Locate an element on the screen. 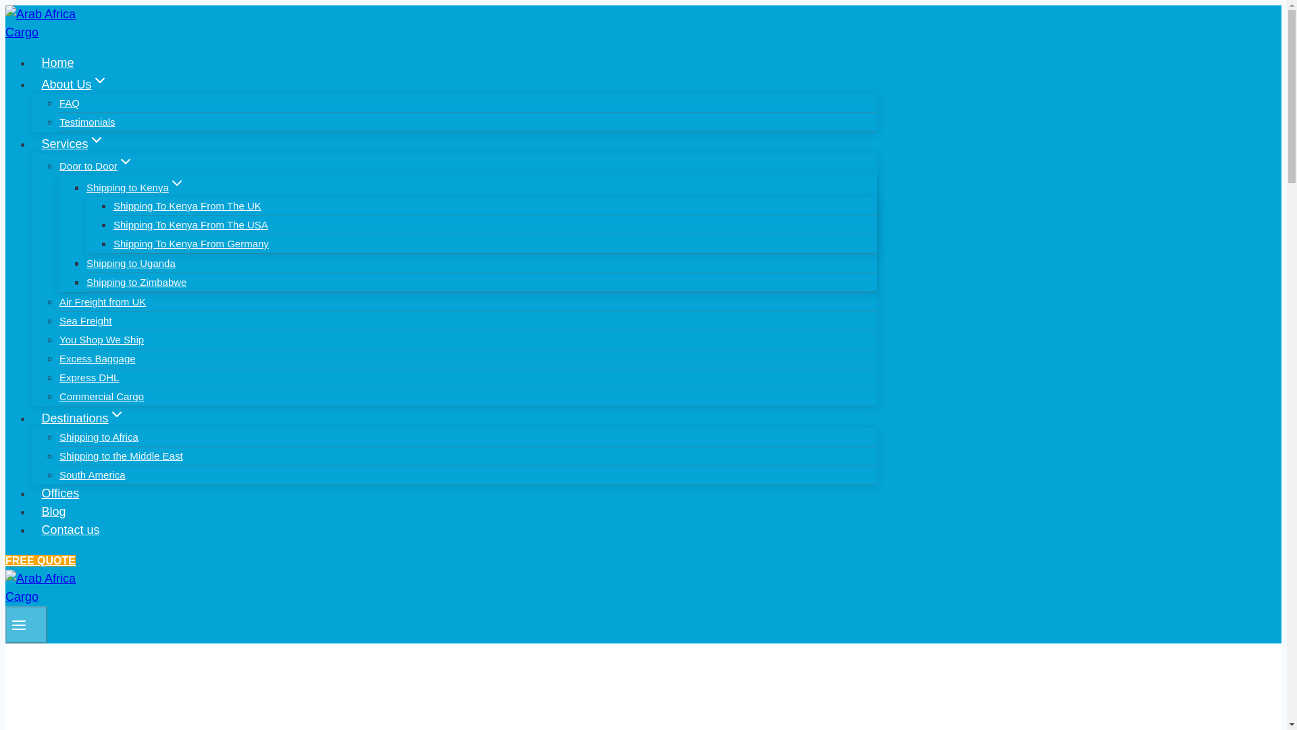  Expand is located at coordinates (177, 182).